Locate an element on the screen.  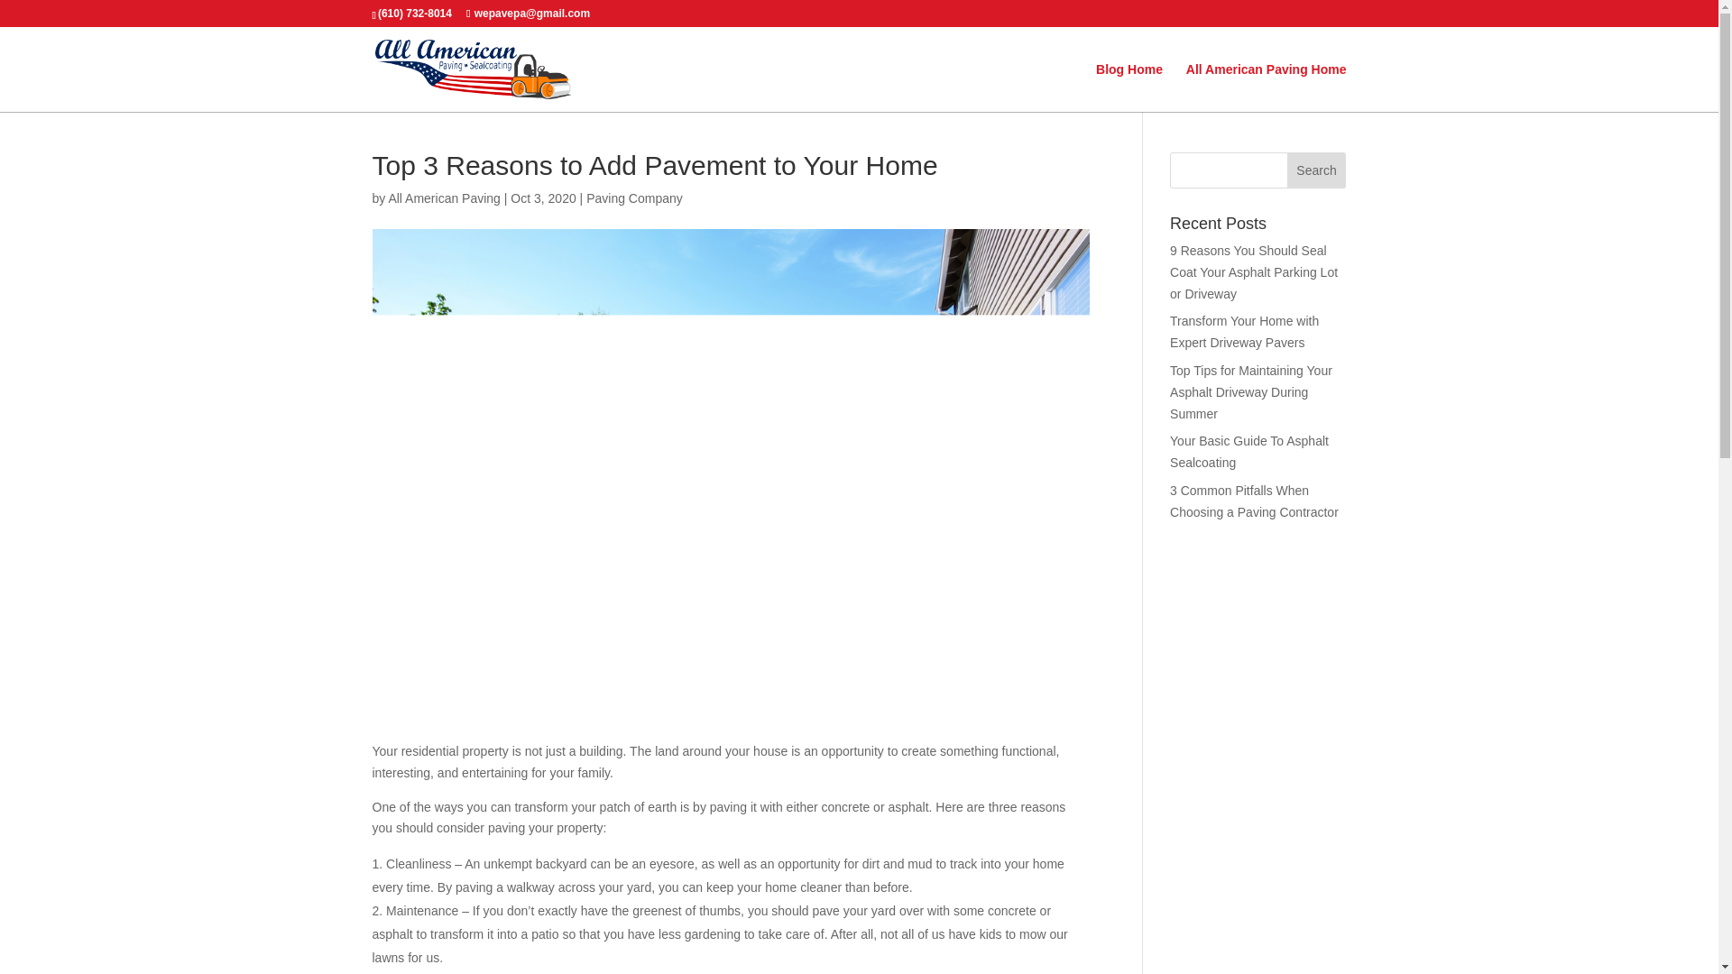
All American Paving Home is located at coordinates (1267, 87).